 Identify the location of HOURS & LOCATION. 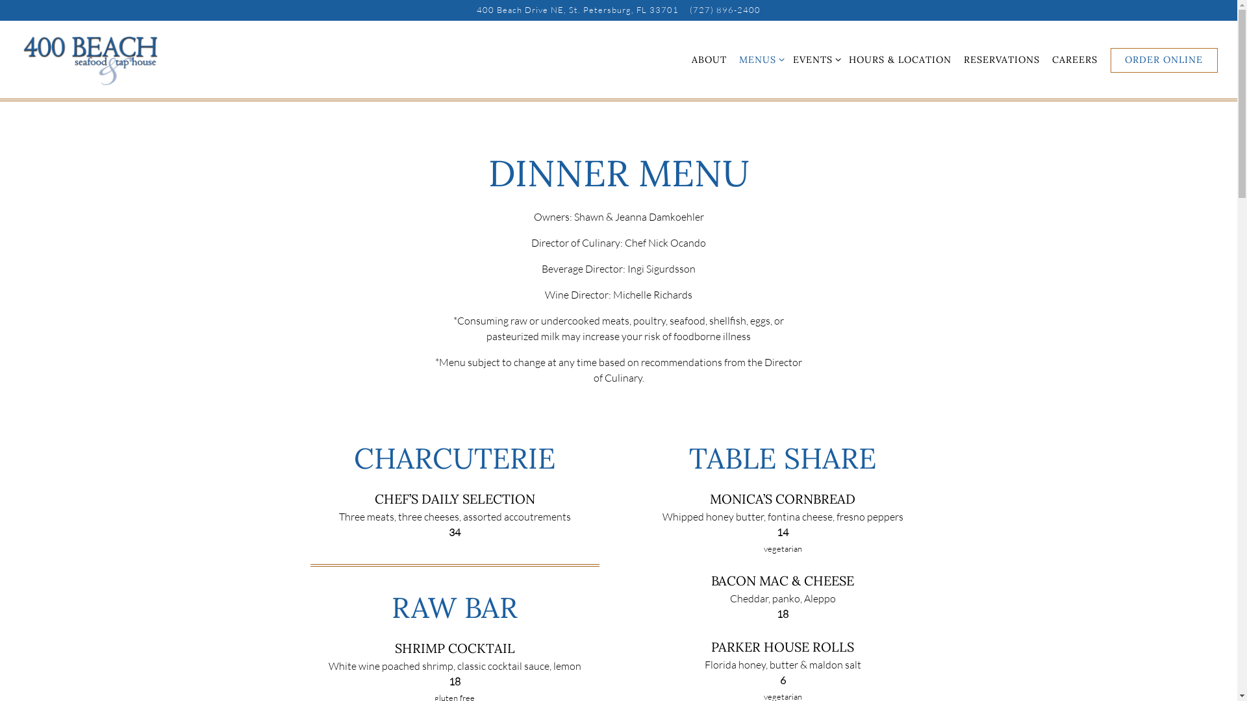
(900, 60).